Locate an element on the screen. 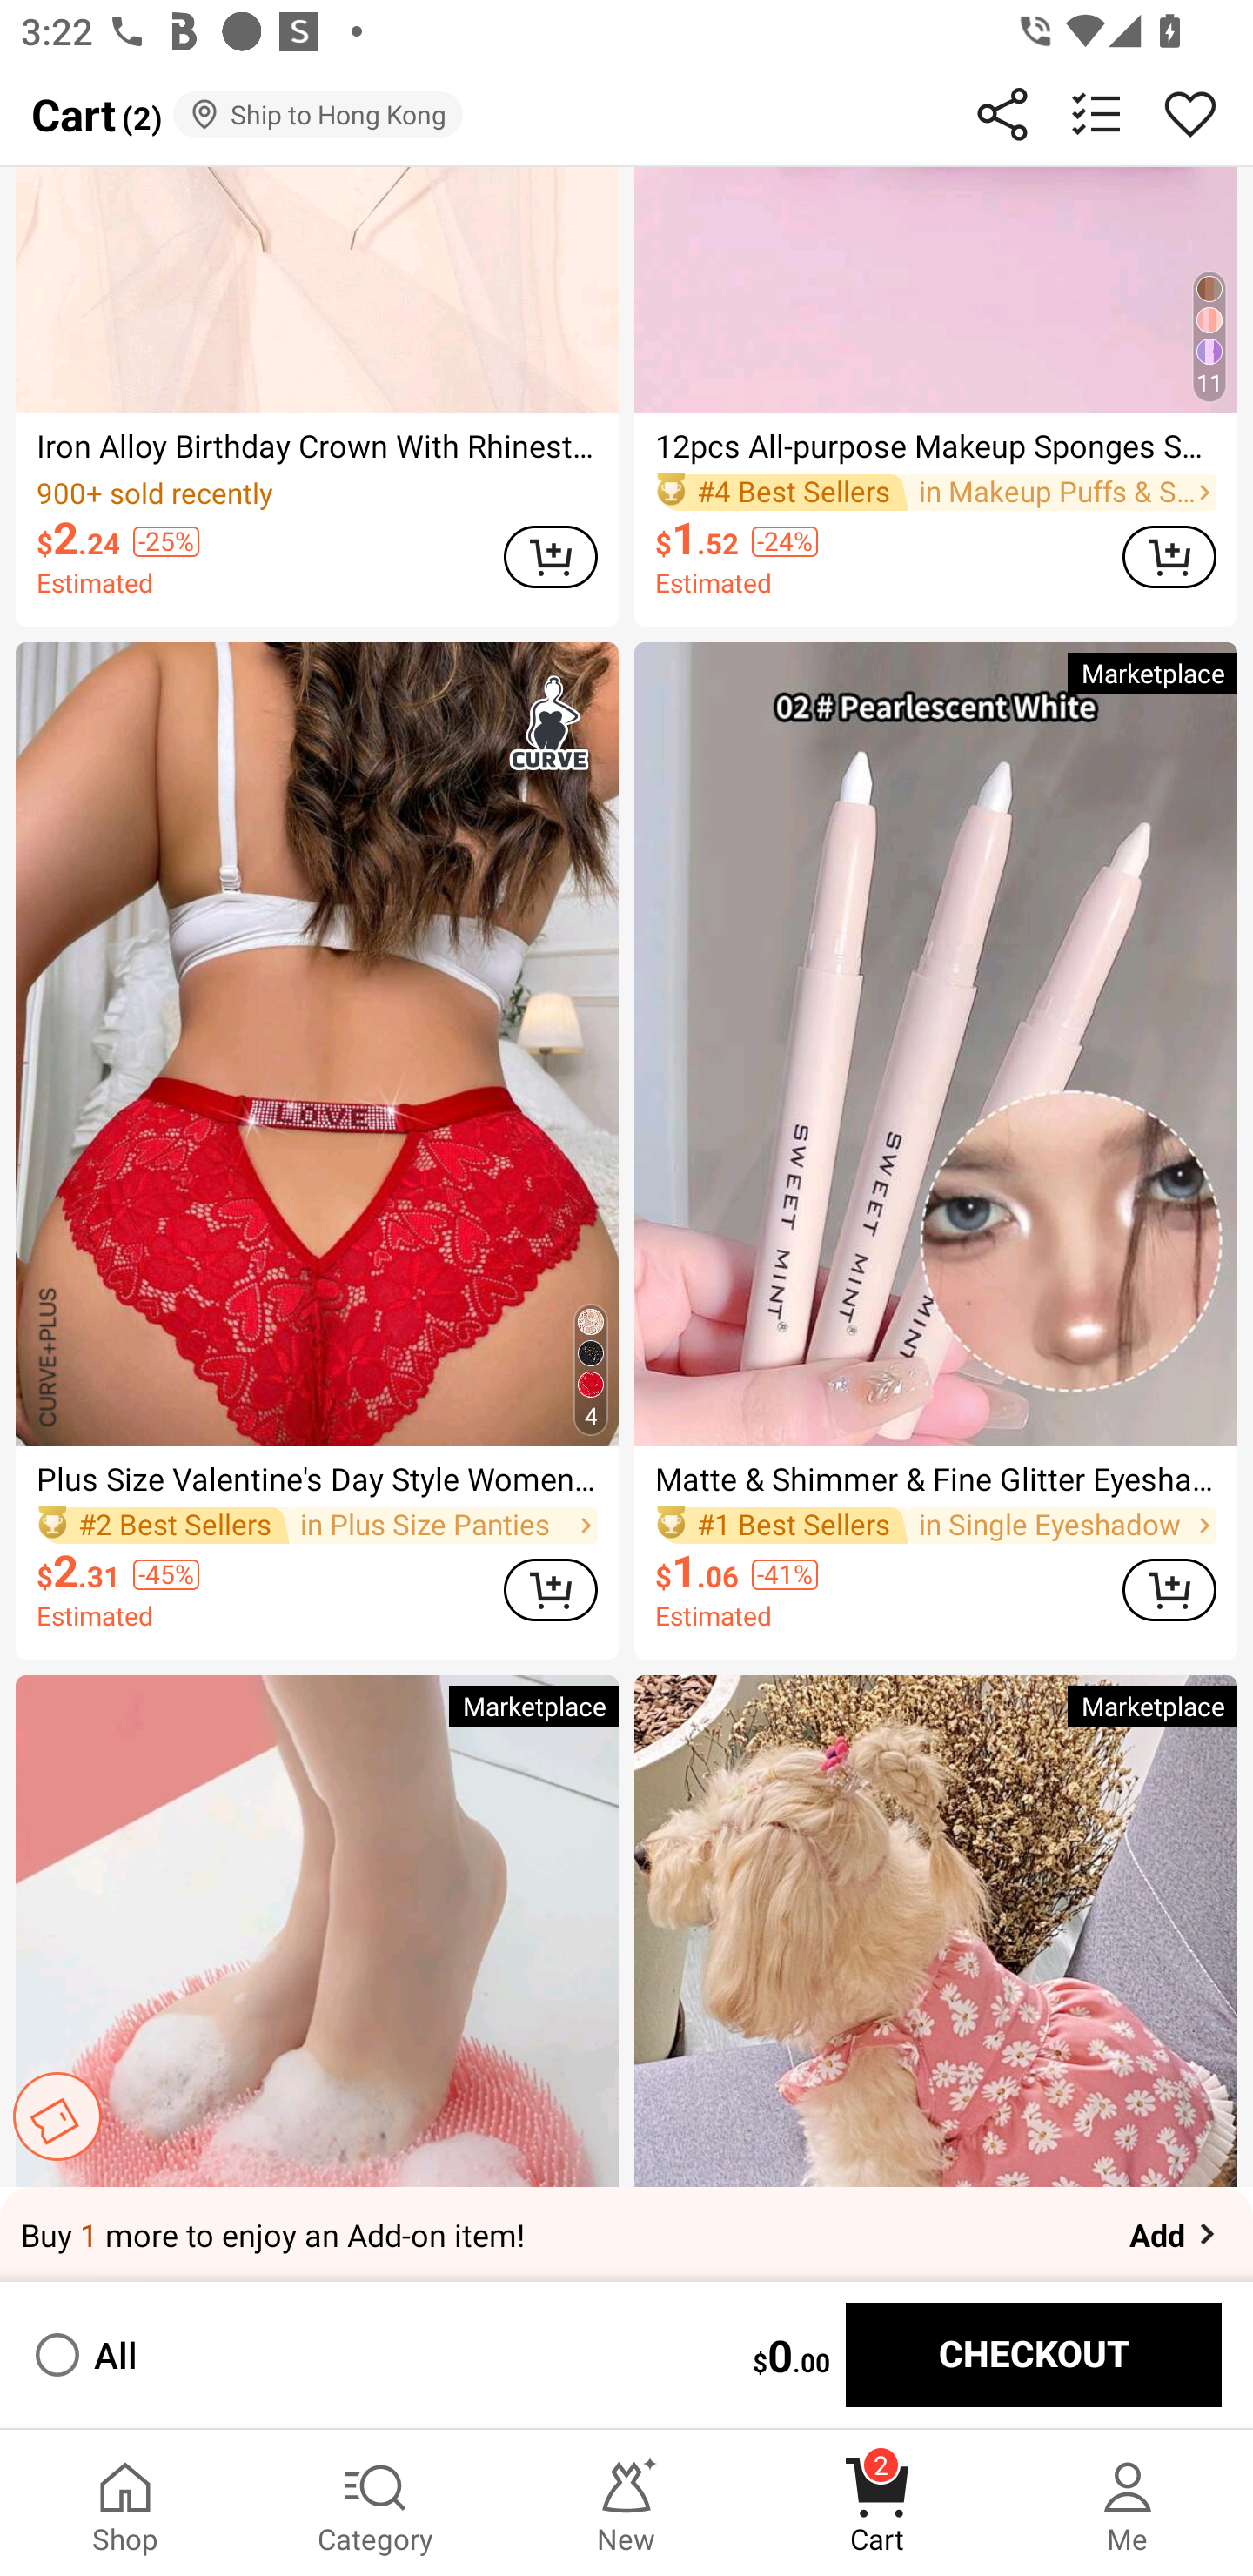  ADD TO CART is located at coordinates (550, 555).